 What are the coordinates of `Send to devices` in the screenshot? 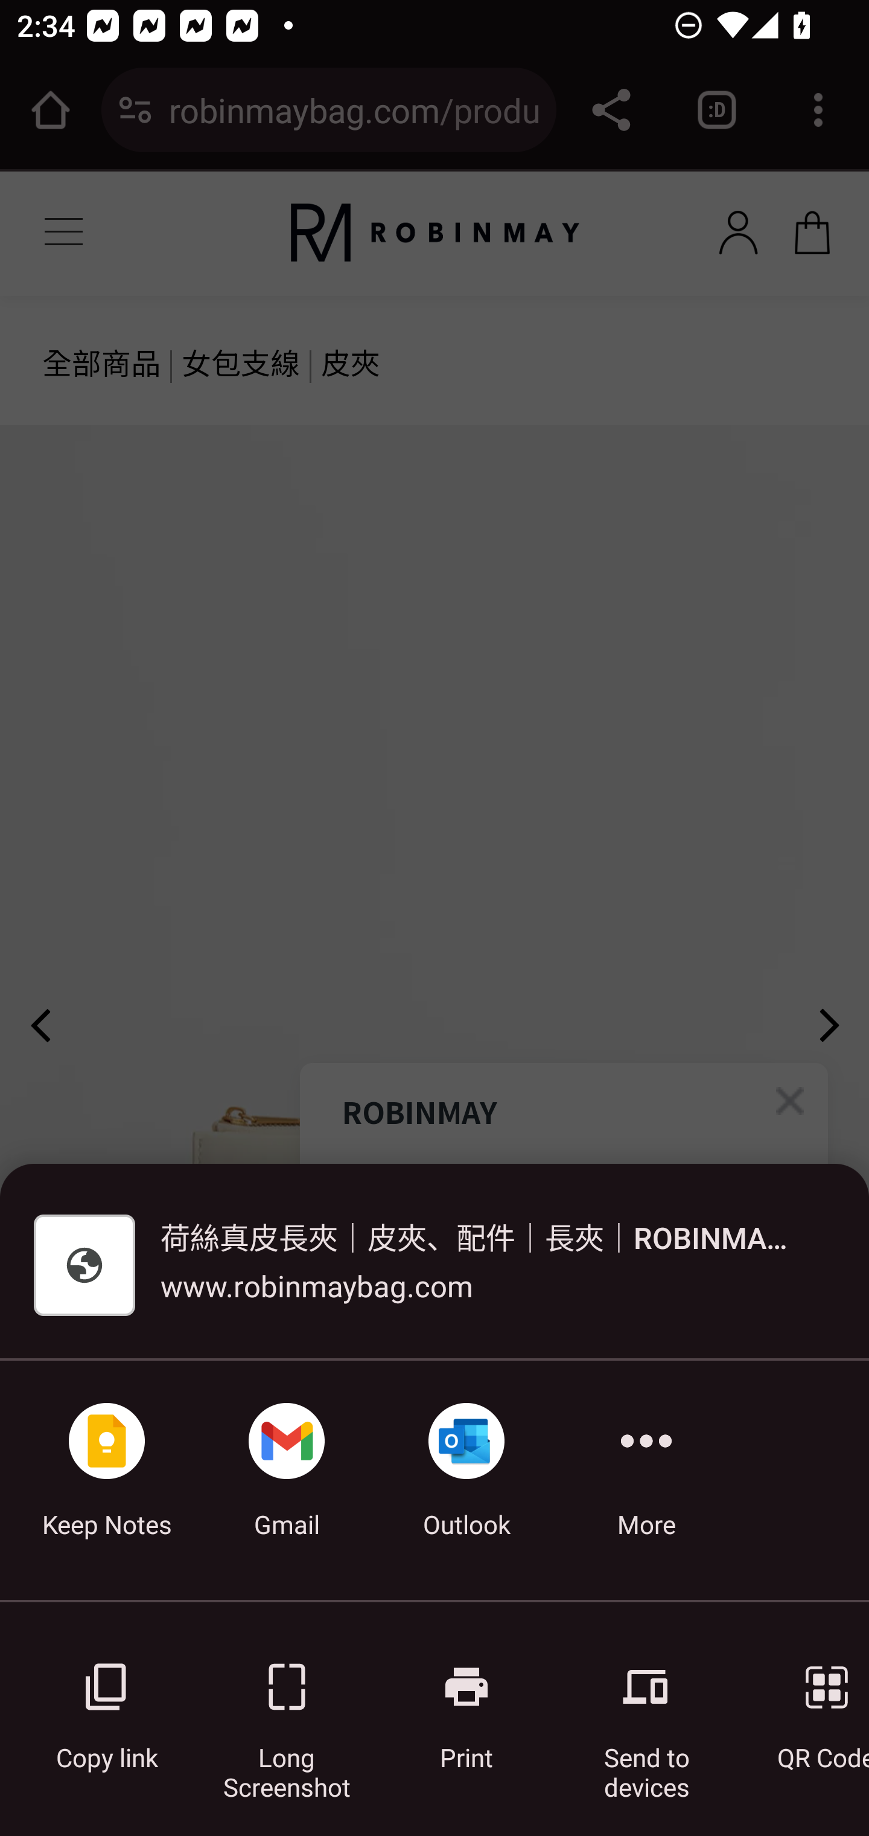 It's located at (646, 1703).